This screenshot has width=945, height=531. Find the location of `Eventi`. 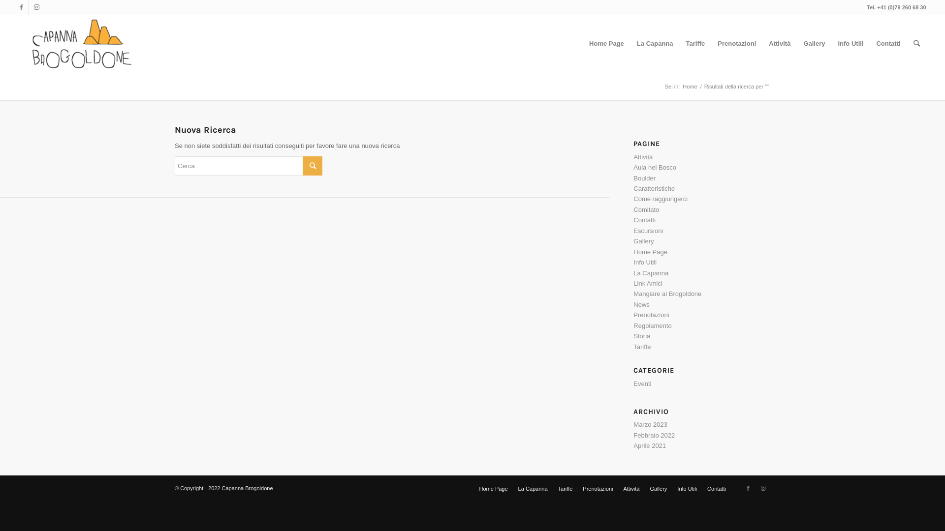

Eventi is located at coordinates (642, 383).